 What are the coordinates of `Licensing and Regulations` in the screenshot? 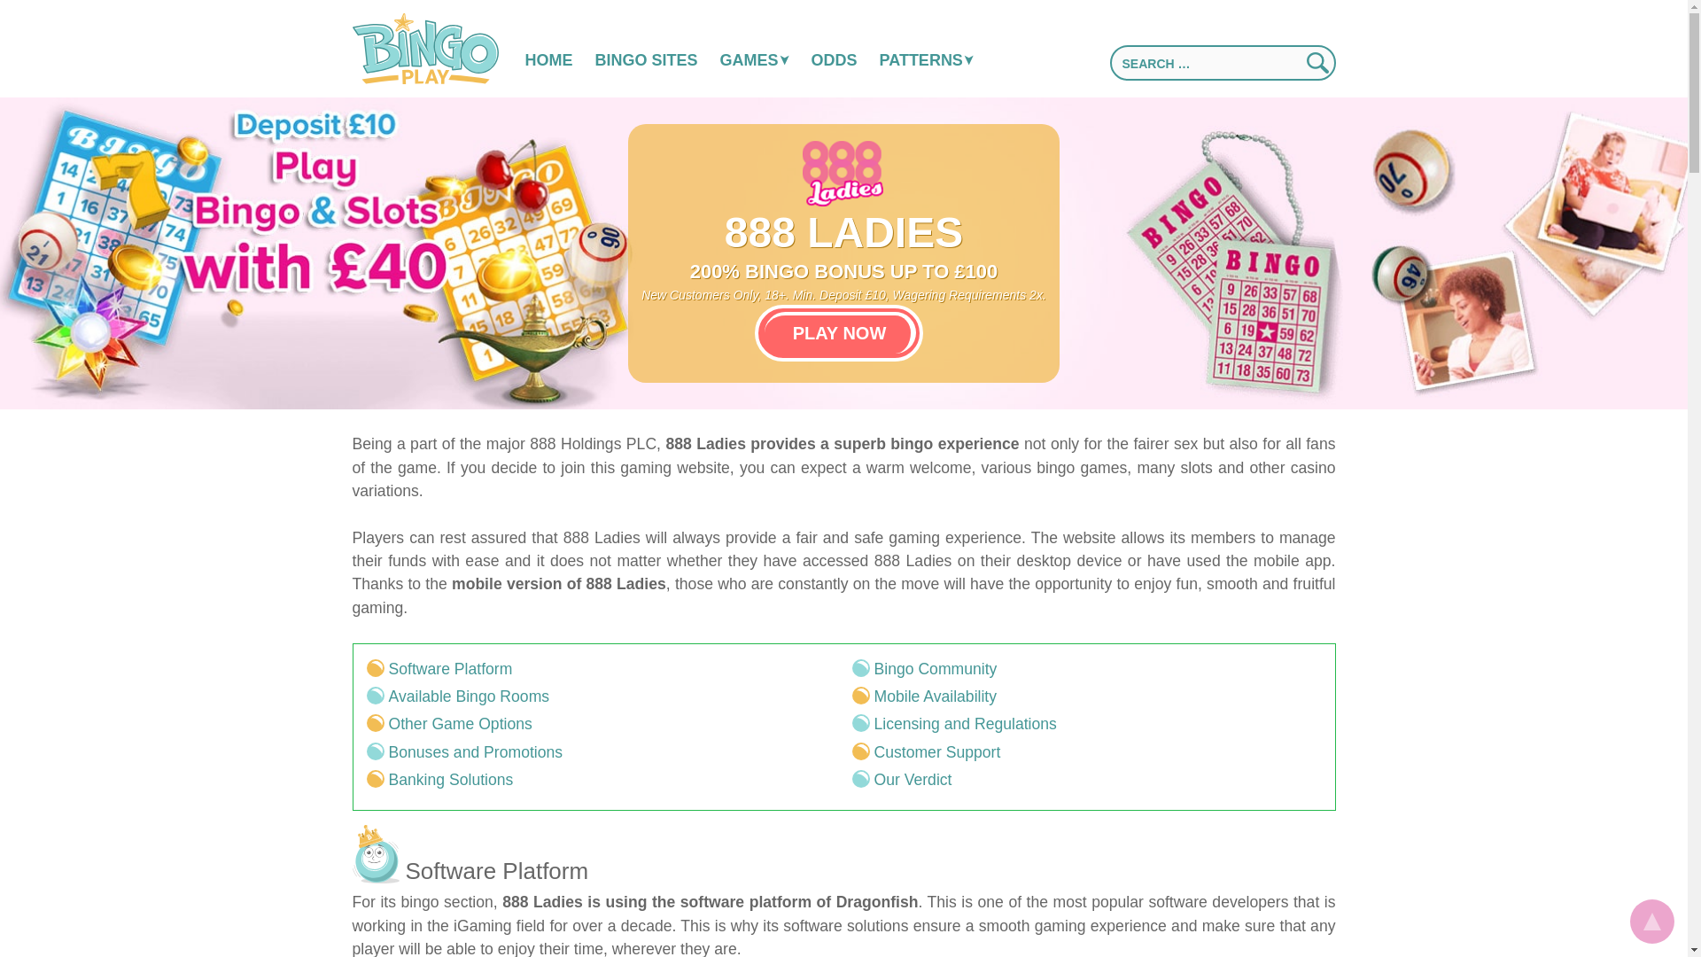 It's located at (965, 723).